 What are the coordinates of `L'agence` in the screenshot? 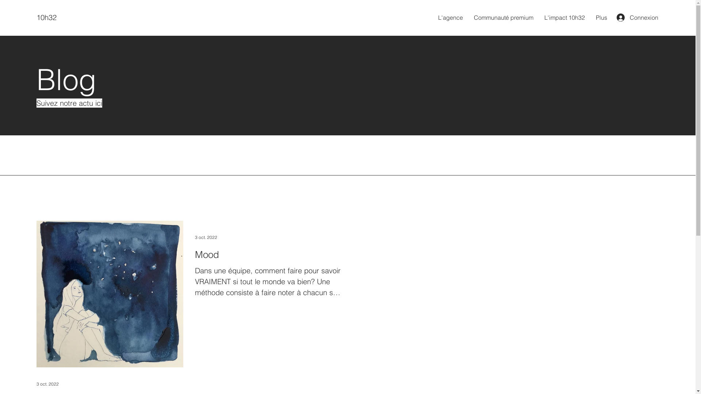 It's located at (451, 18).